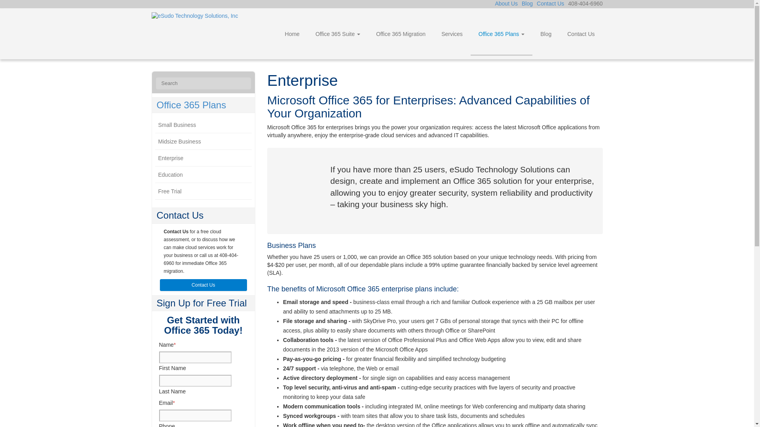  What do you see at coordinates (246, 80) in the screenshot?
I see `Search` at bounding box center [246, 80].